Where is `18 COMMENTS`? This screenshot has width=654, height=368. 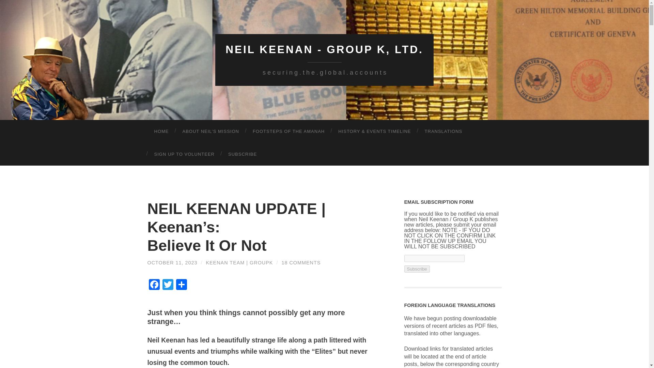
18 COMMENTS is located at coordinates (300, 262).